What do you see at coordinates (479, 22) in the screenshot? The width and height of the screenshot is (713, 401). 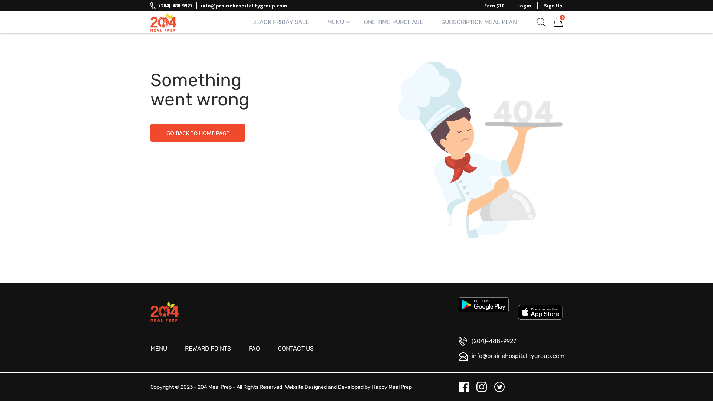 I see `SUBSCRIPTION MEAL PLAN` at bounding box center [479, 22].